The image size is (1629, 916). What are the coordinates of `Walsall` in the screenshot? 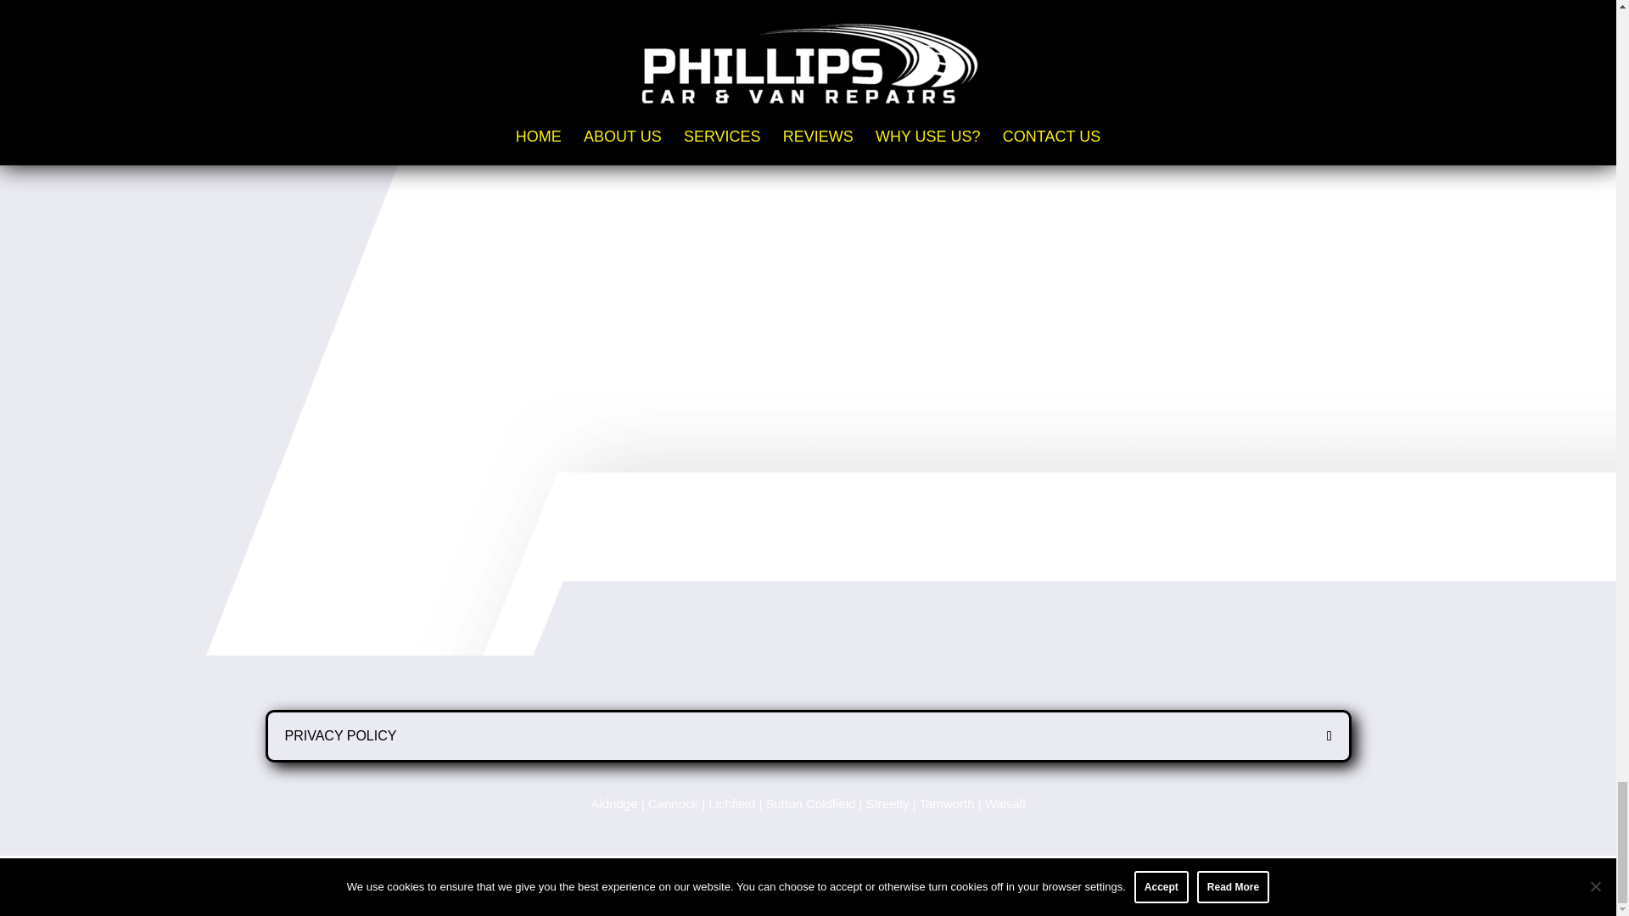 It's located at (1005, 802).